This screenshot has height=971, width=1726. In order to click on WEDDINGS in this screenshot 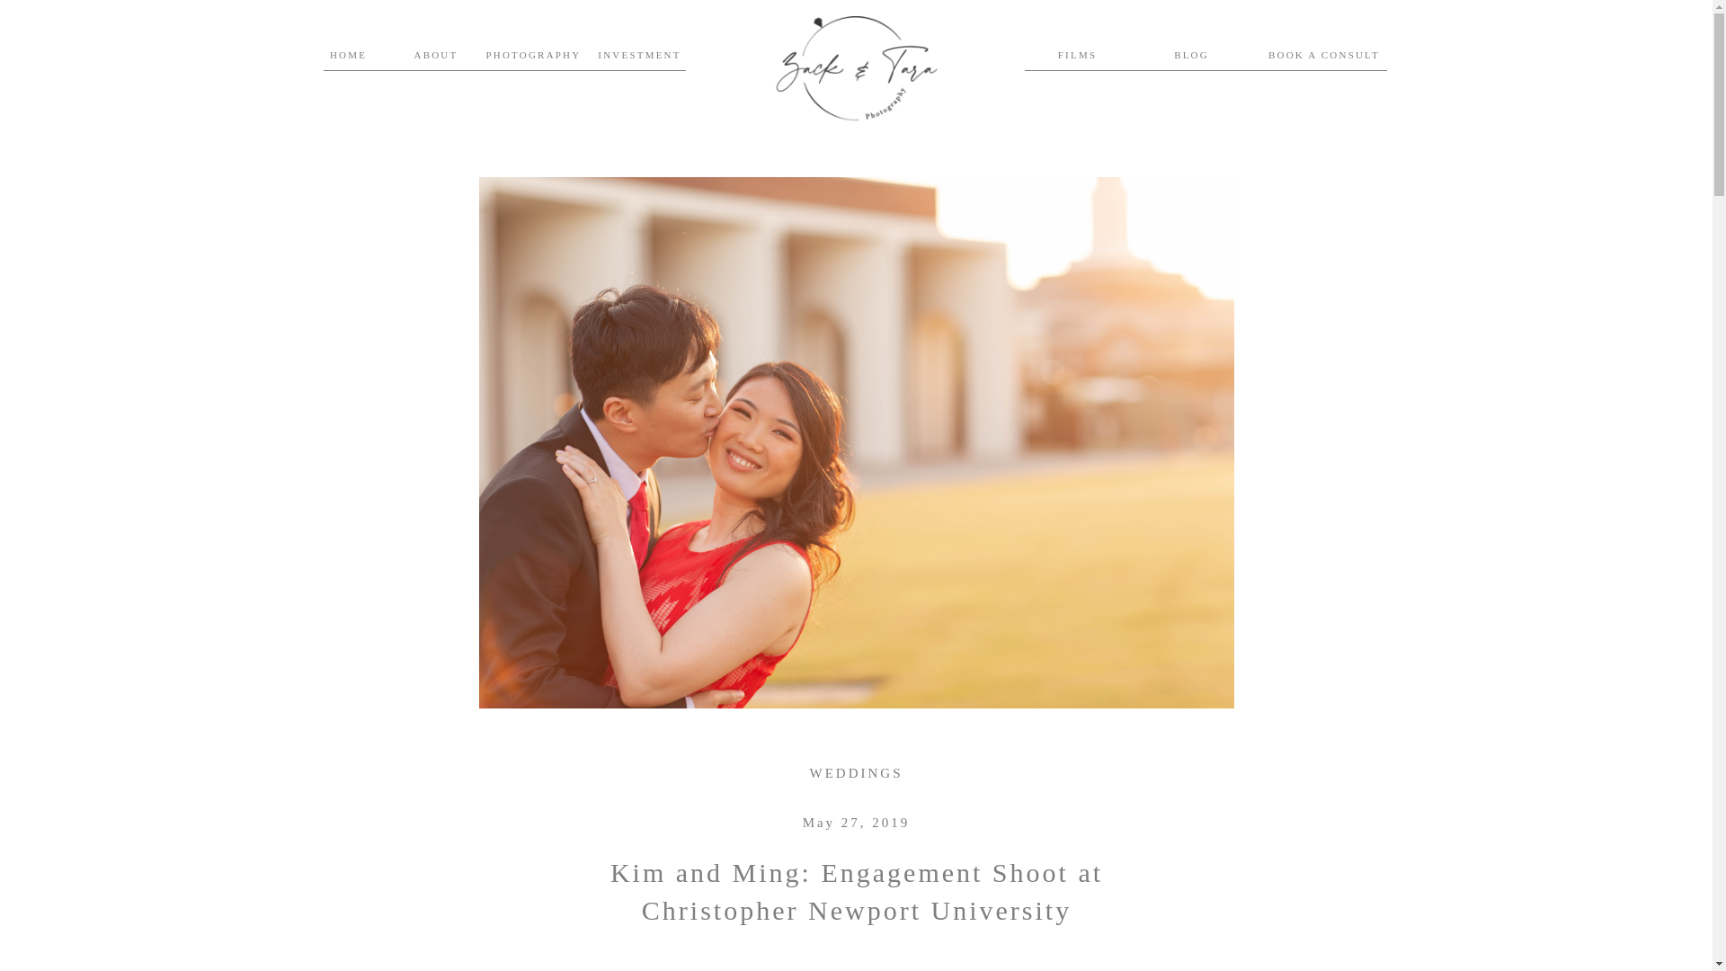, I will do `click(856, 773)`.